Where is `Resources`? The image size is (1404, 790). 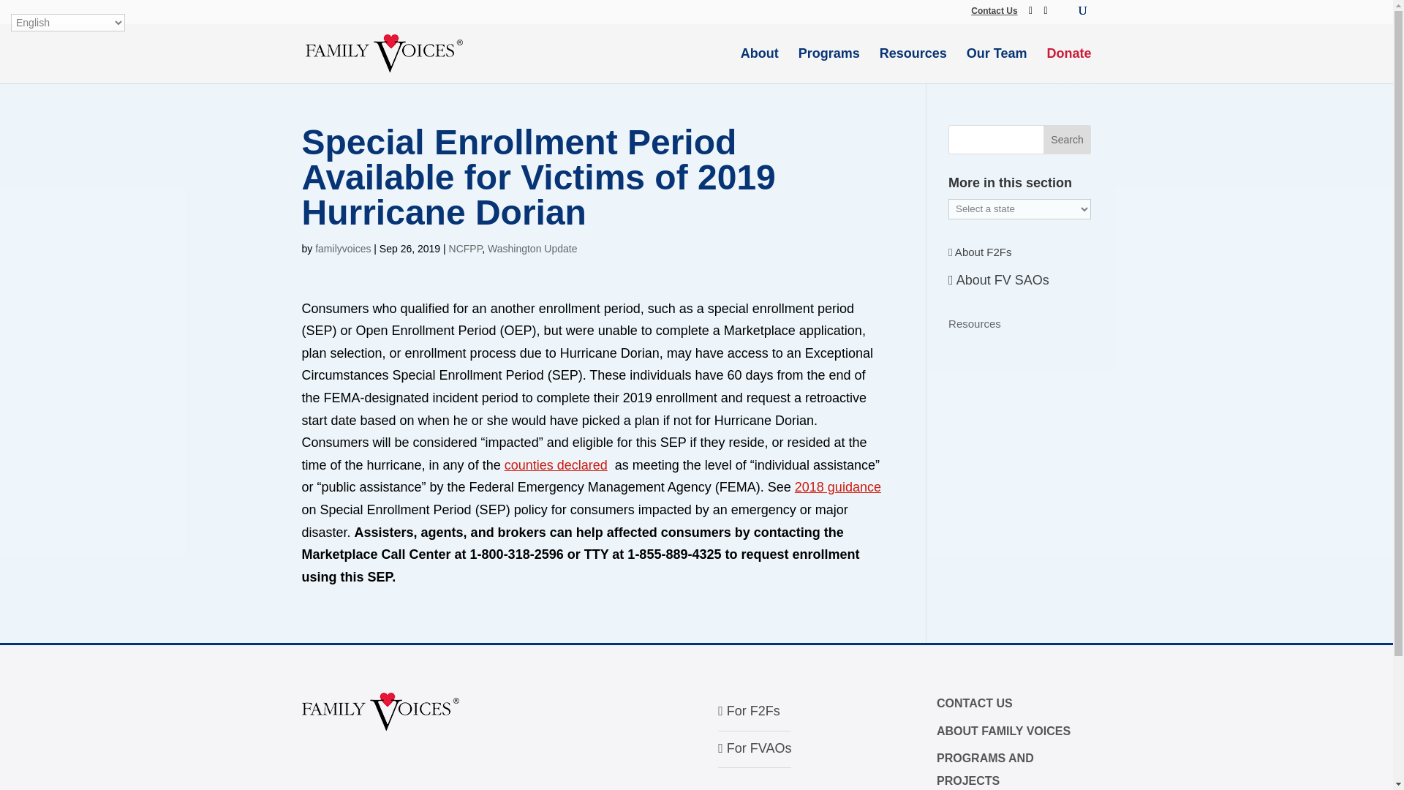
Resources is located at coordinates (974, 323).